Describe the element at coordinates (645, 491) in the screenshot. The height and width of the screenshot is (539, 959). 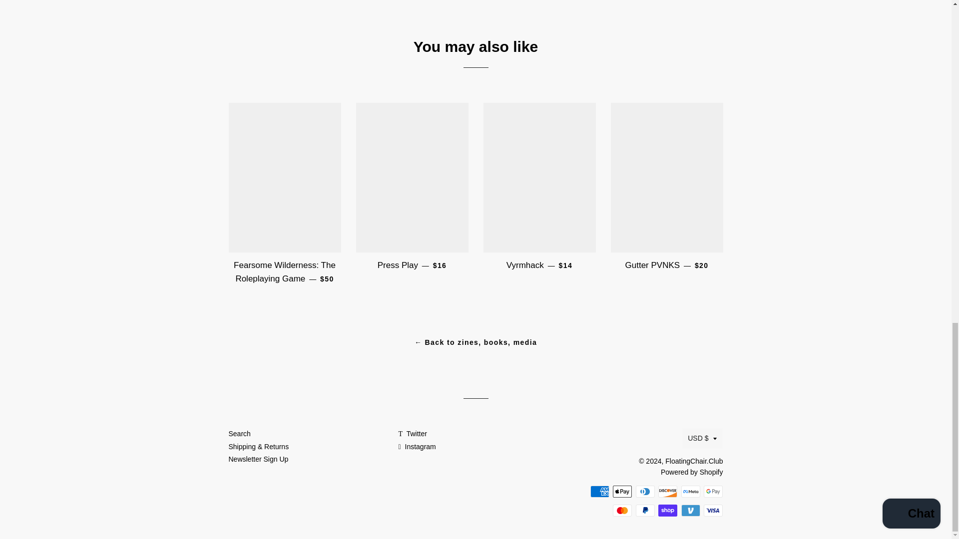
I see `Diners Club` at that location.